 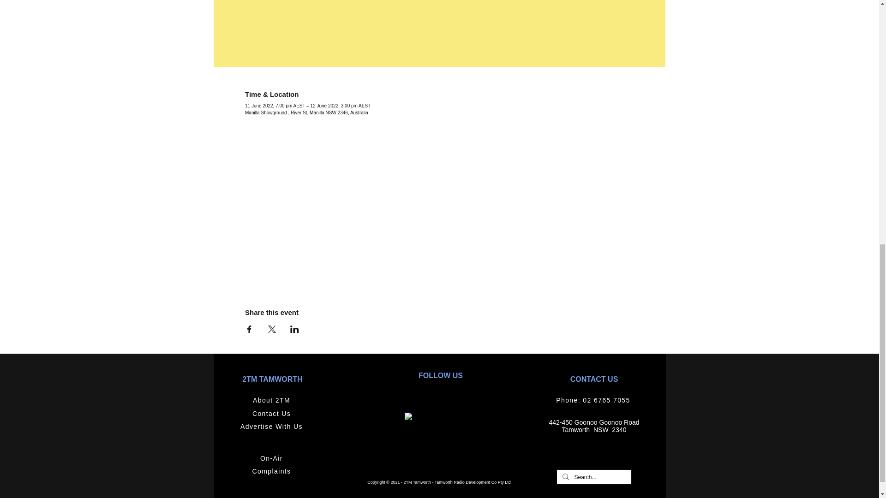 I want to click on On-Air, so click(x=272, y=458).